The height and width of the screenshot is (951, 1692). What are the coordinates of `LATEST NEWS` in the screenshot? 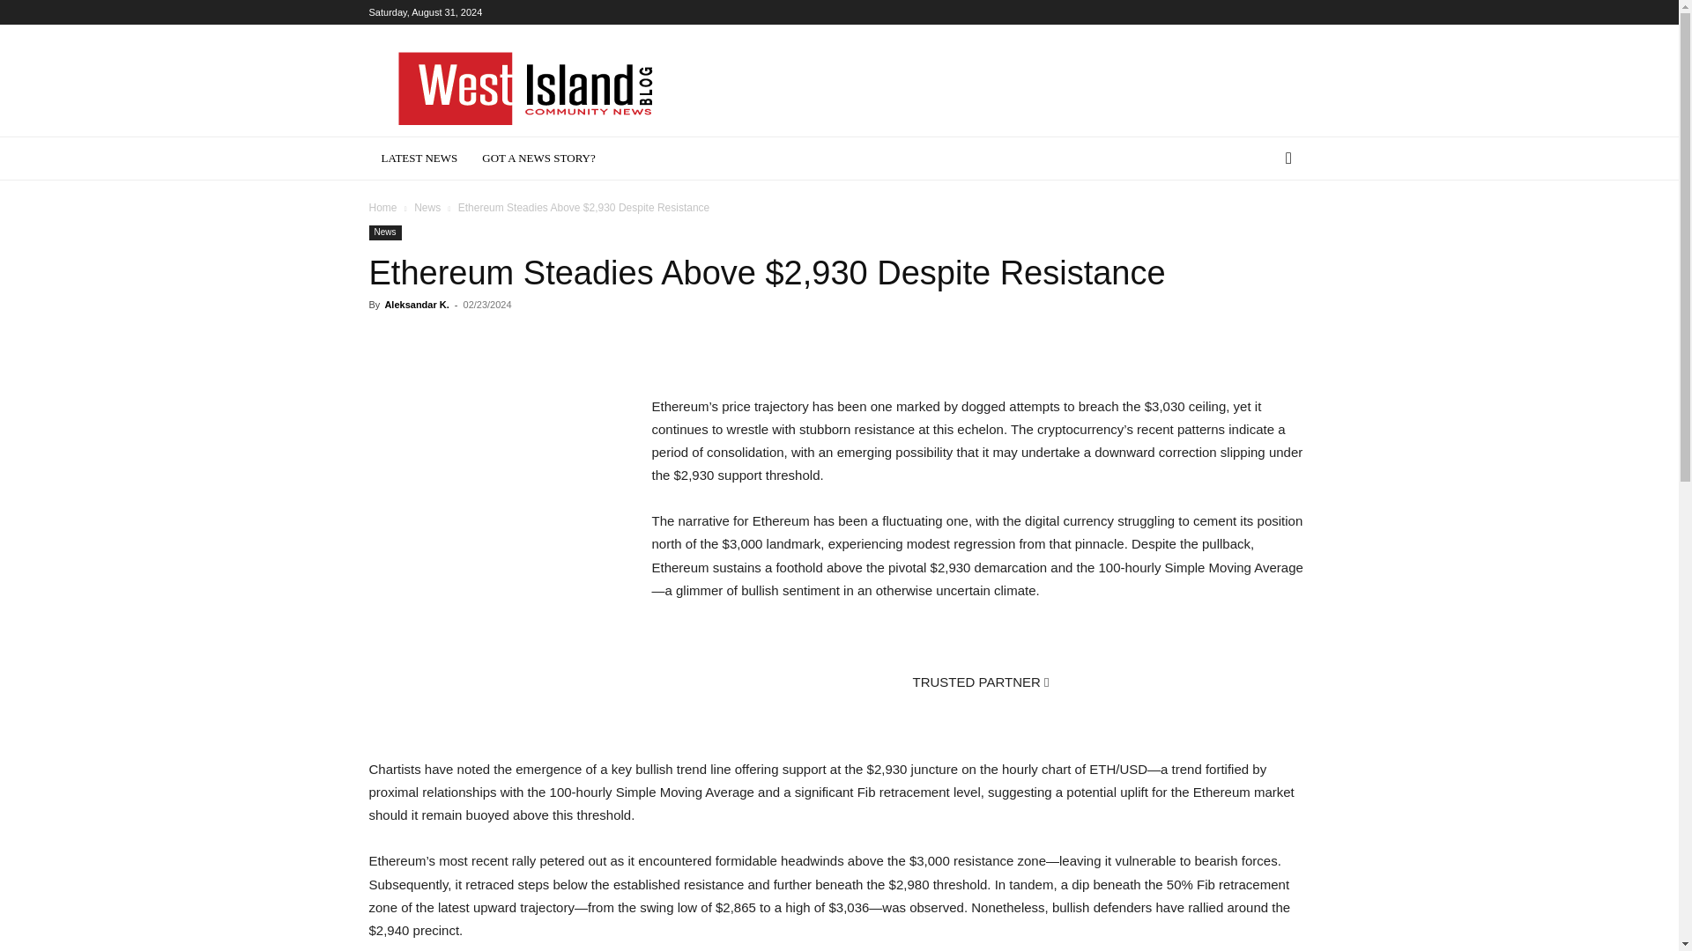 It's located at (419, 158).